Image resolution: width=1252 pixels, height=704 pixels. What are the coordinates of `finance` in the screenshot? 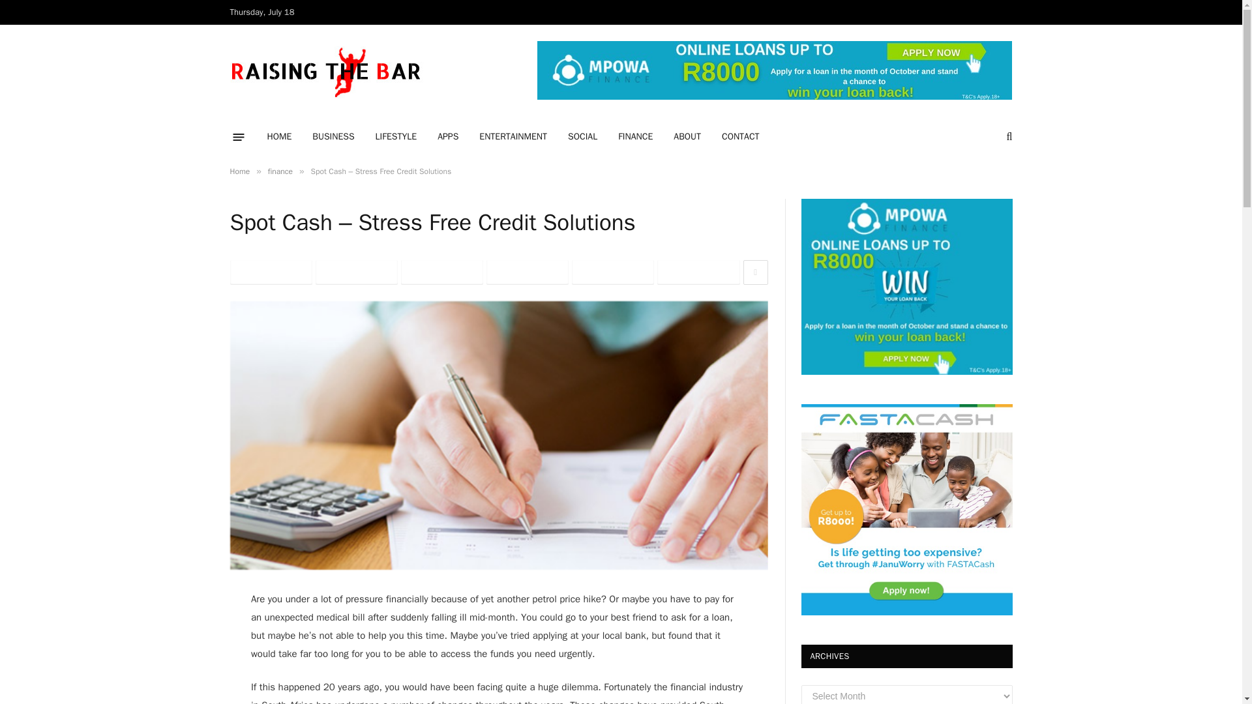 It's located at (280, 171).